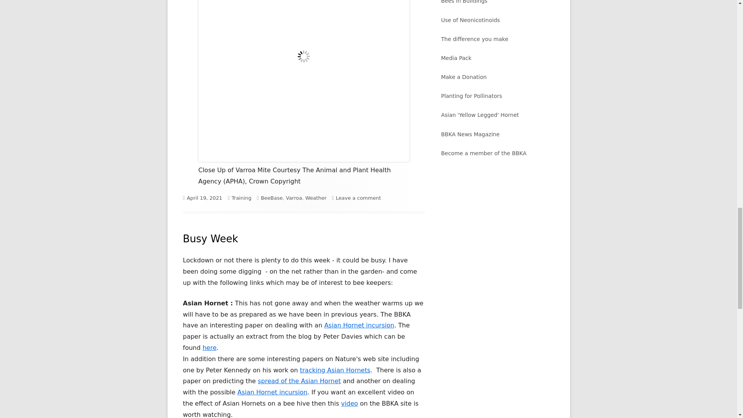 This screenshot has height=418, width=743. What do you see at coordinates (349, 403) in the screenshot?
I see `Varroa` at bounding box center [349, 403].